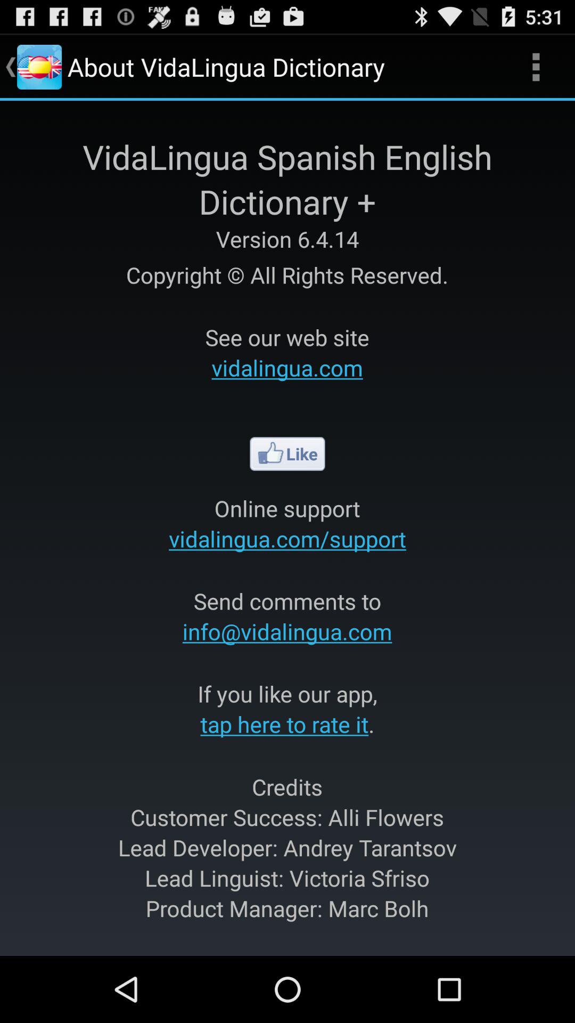 This screenshot has width=575, height=1023. I want to click on launch icon next to about vidalingua dictionary, so click(536, 67).